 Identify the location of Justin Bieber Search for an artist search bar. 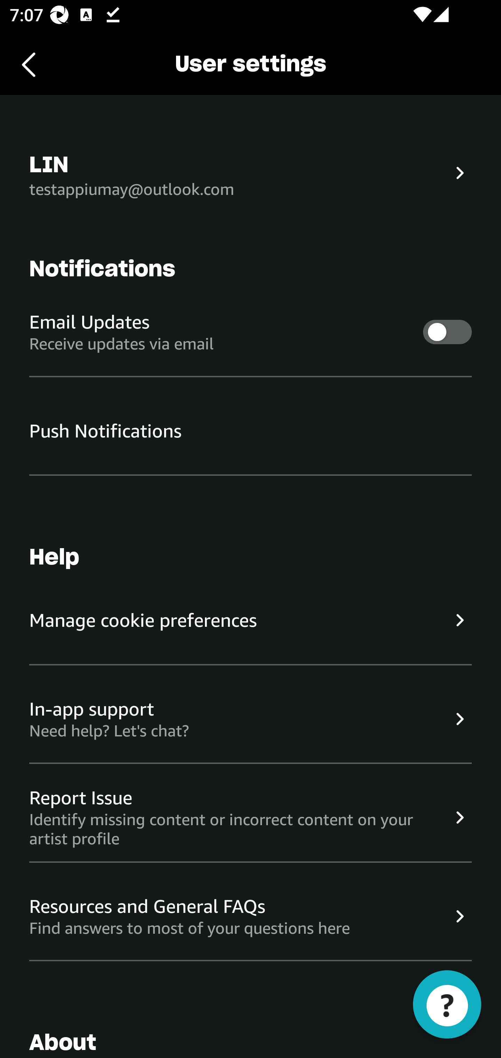
(219, 196).